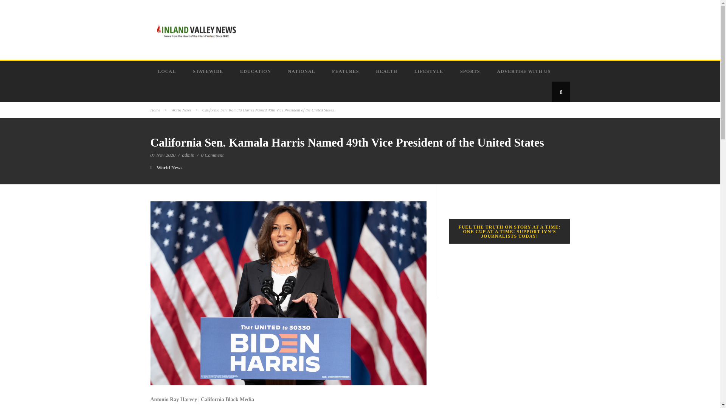  Describe the element at coordinates (168, 71) in the screenshot. I see `LOCAL` at that location.